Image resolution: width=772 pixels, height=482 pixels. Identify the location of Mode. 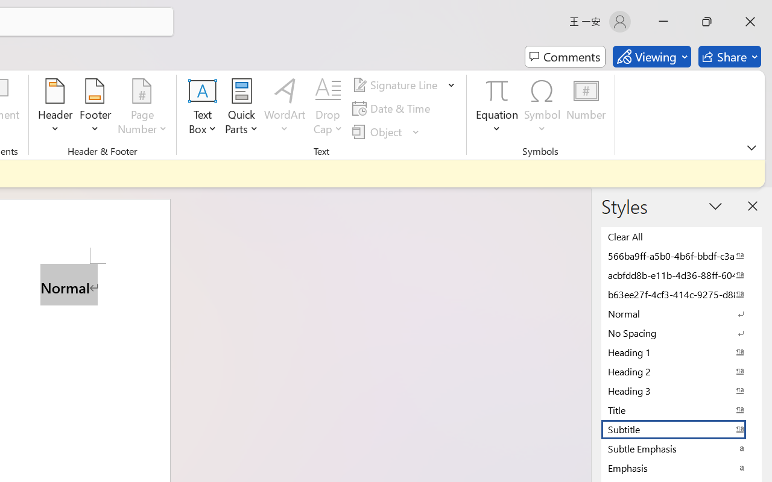
(651, 57).